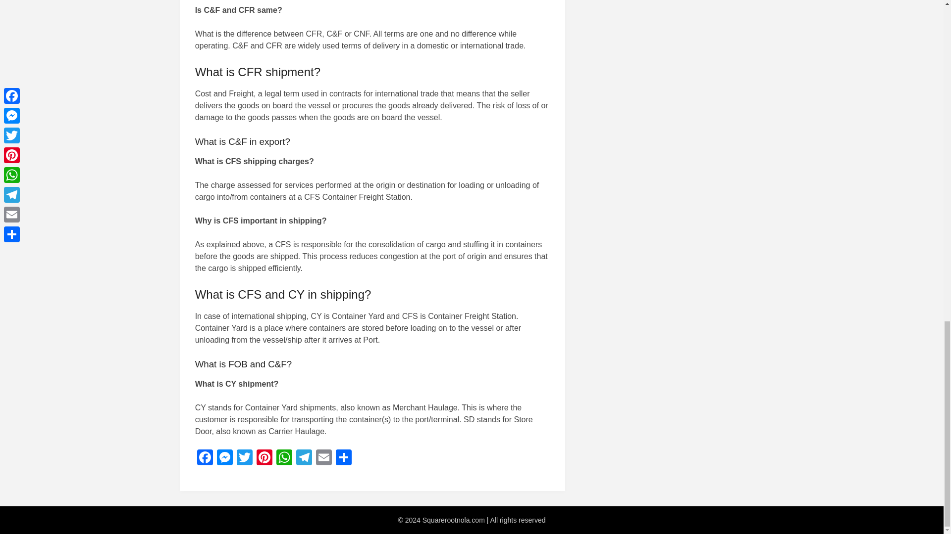 The image size is (951, 534). I want to click on Messenger, so click(225, 459).